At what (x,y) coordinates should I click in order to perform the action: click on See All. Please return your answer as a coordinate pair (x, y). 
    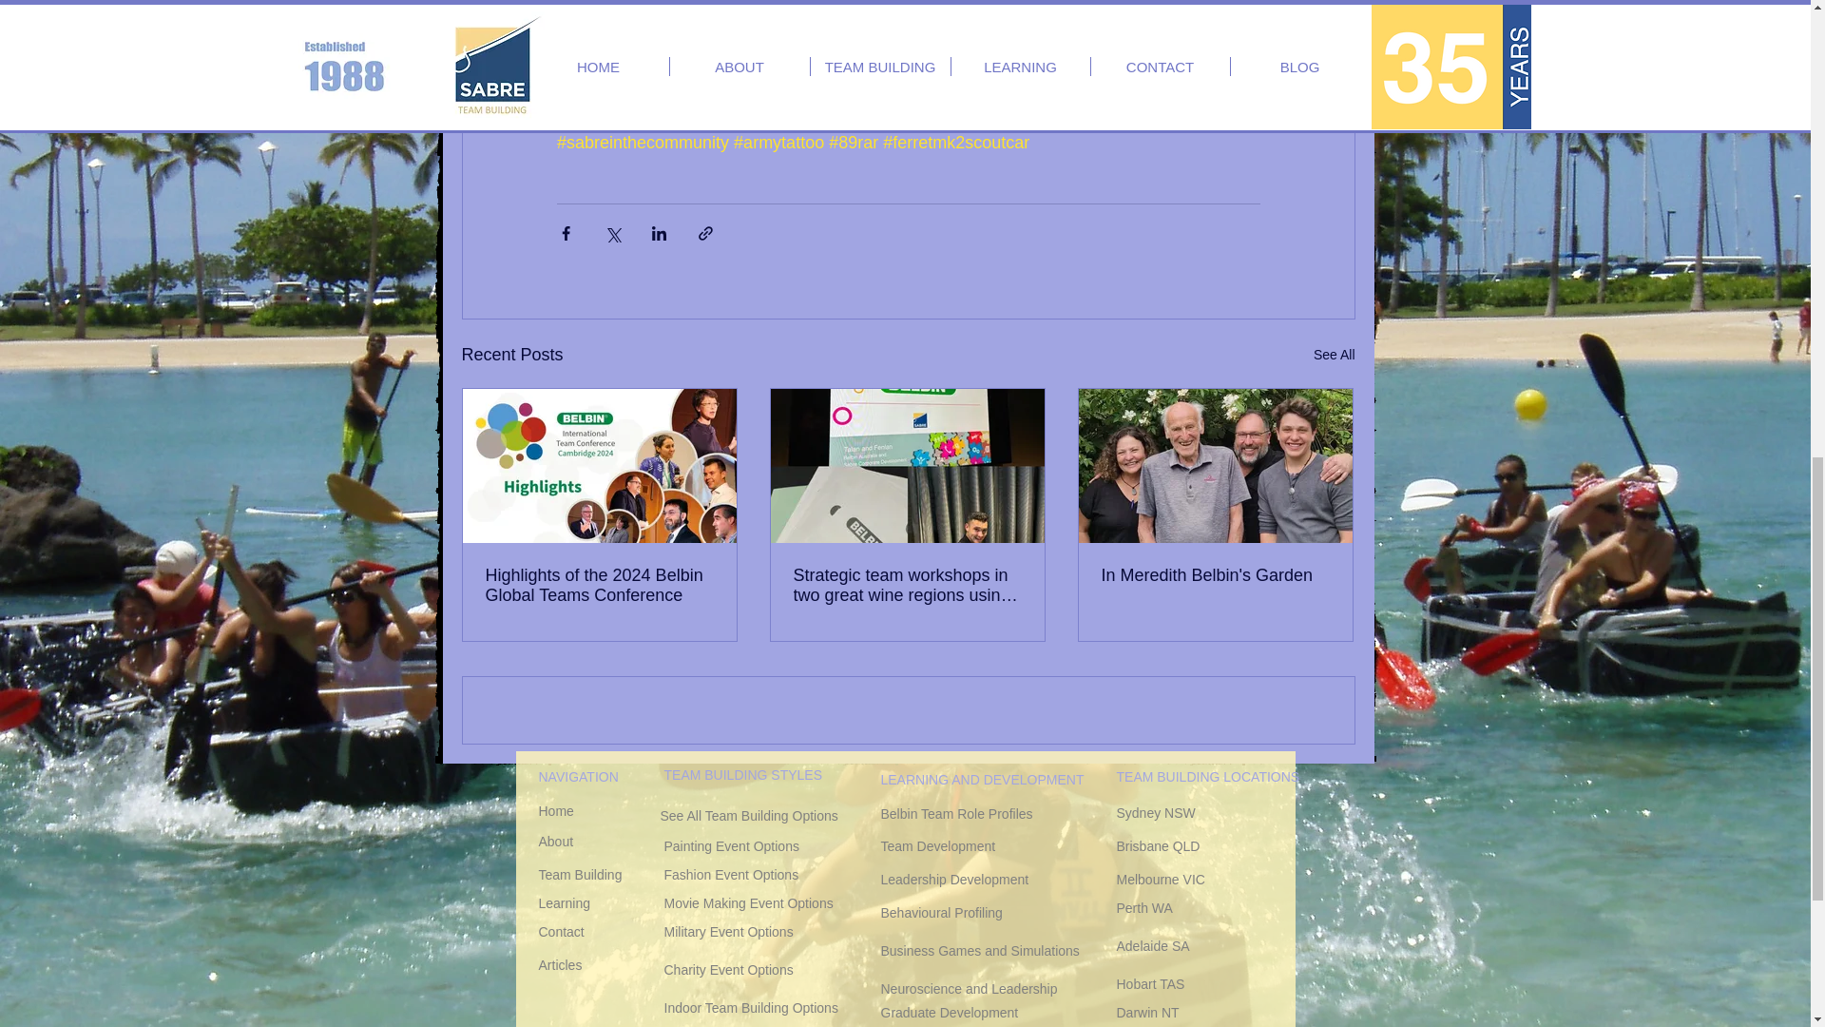
    Looking at the image, I should click on (1335, 354).